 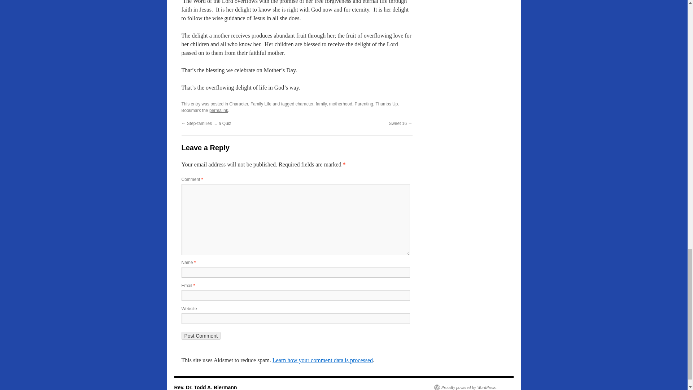 I want to click on permalink, so click(x=218, y=110).